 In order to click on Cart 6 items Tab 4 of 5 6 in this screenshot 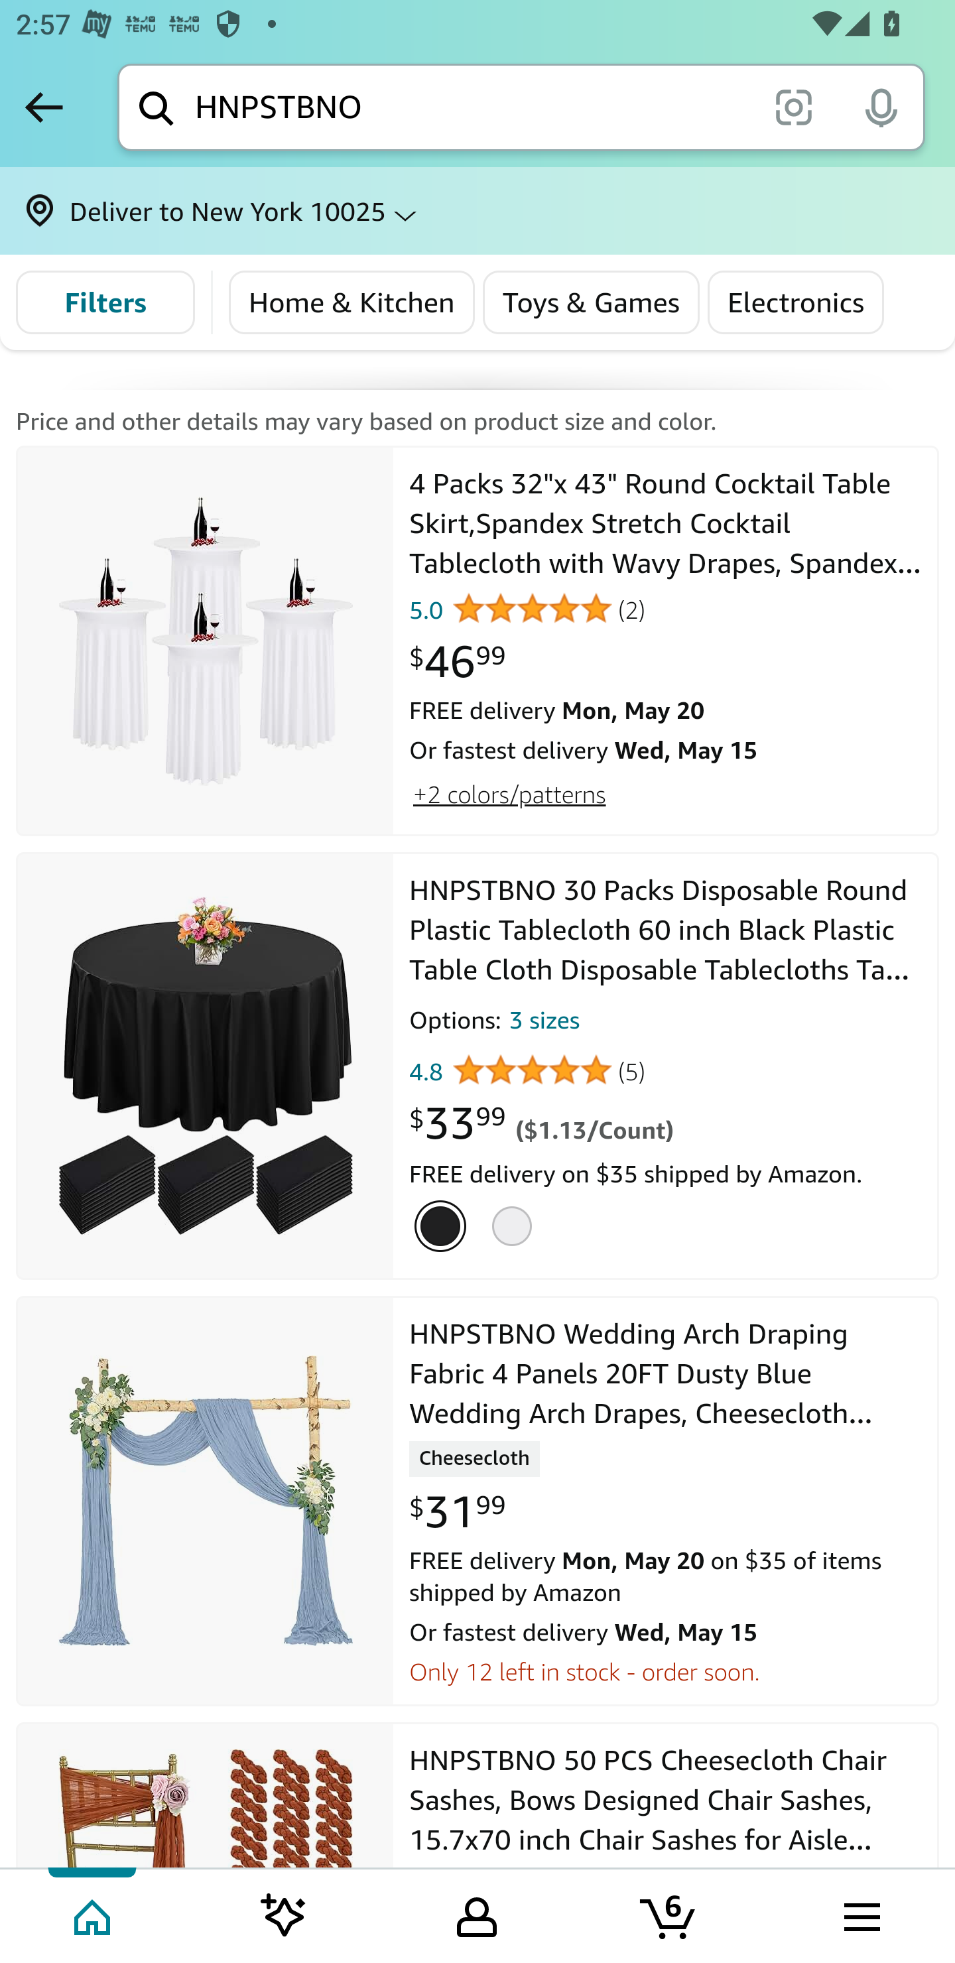, I will do `click(669, 1915)`.